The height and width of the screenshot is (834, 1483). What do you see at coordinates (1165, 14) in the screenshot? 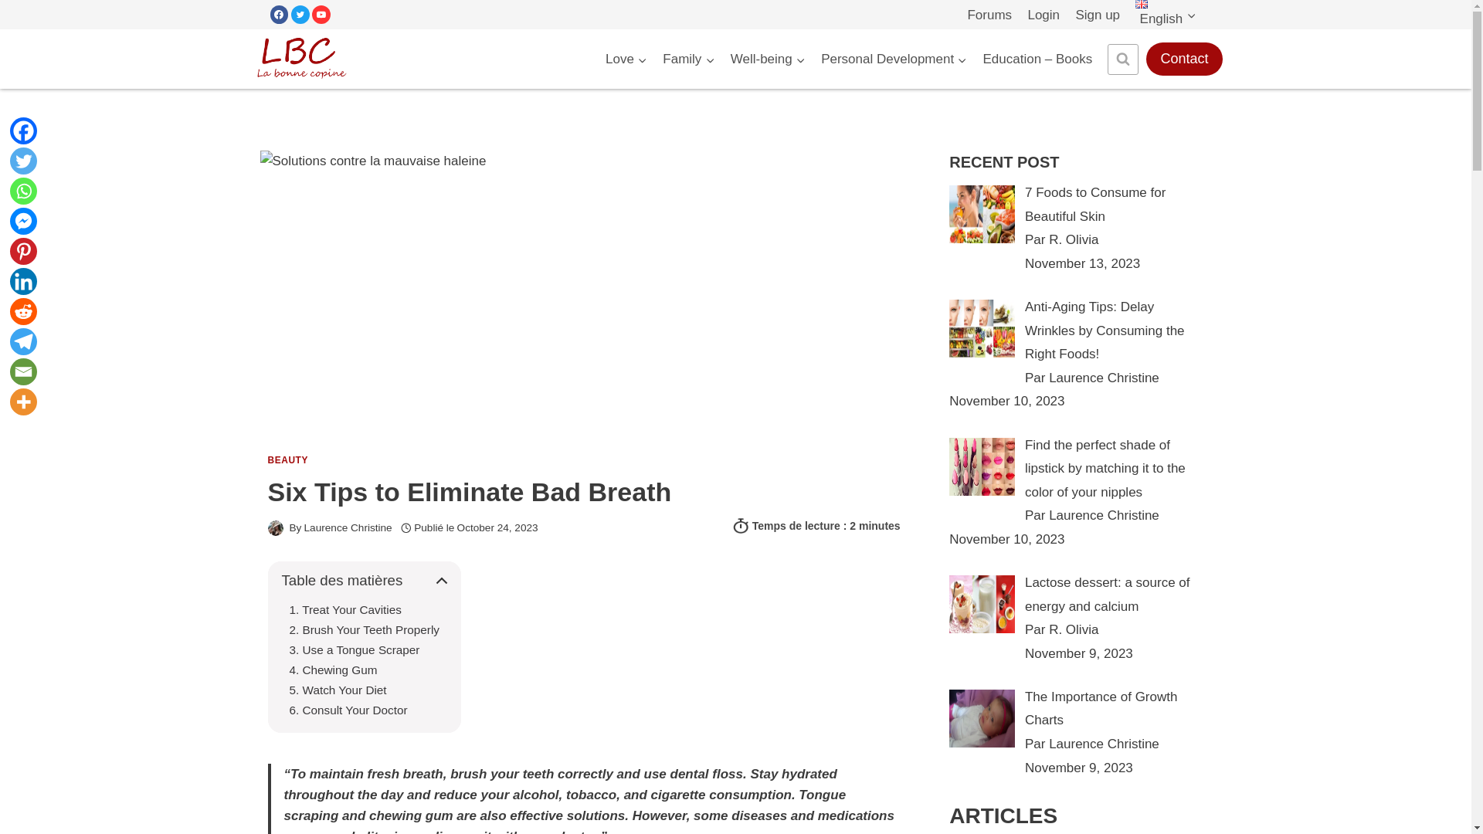
I see `English` at bounding box center [1165, 14].